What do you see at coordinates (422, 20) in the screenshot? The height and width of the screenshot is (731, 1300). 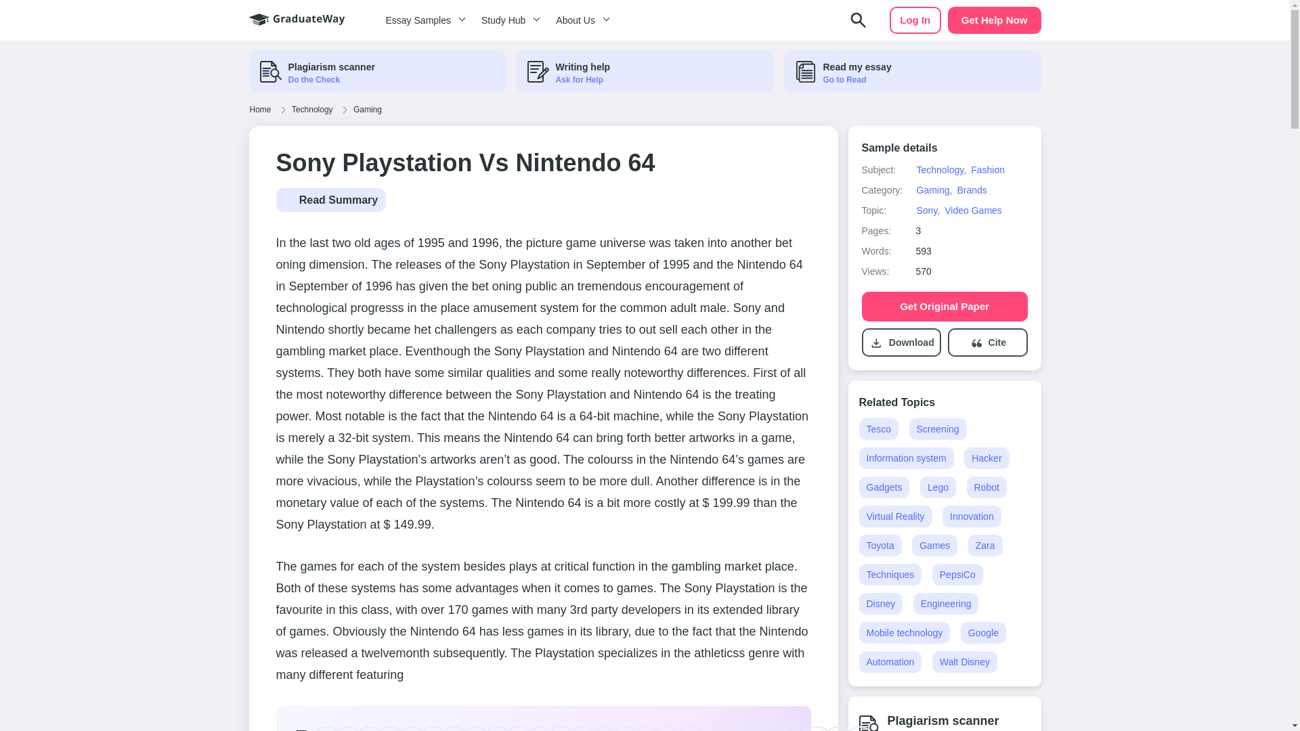 I see `Essay Samples` at bounding box center [422, 20].